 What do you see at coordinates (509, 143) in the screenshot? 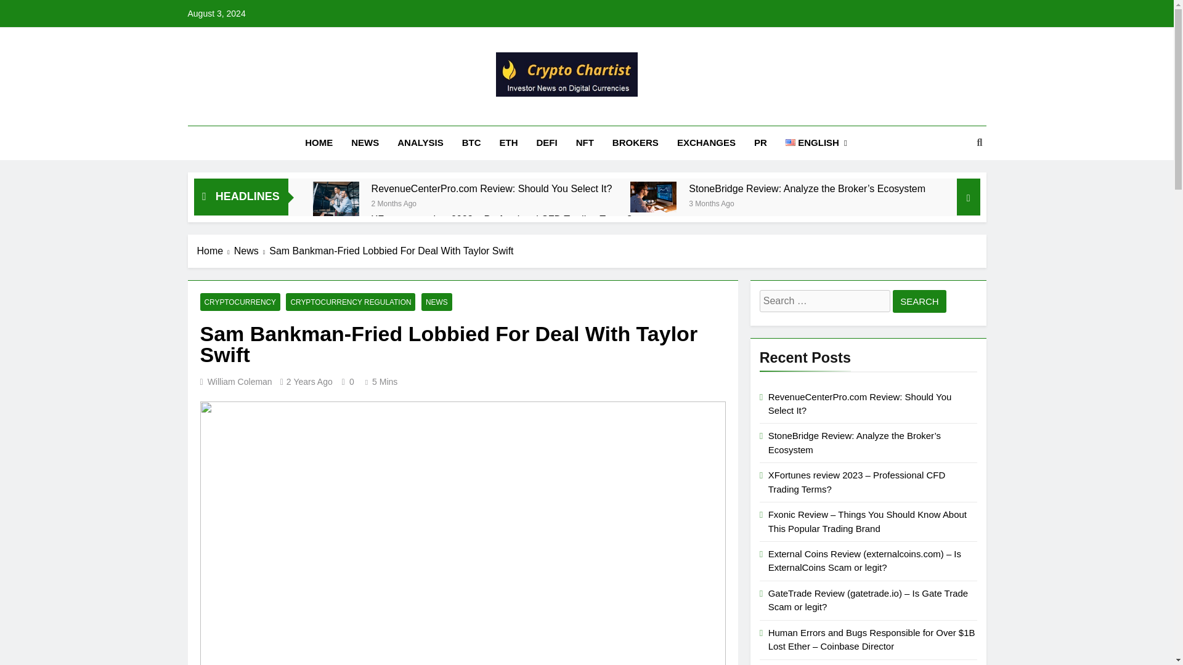
I see `ETH` at bounding box center [509, 143].